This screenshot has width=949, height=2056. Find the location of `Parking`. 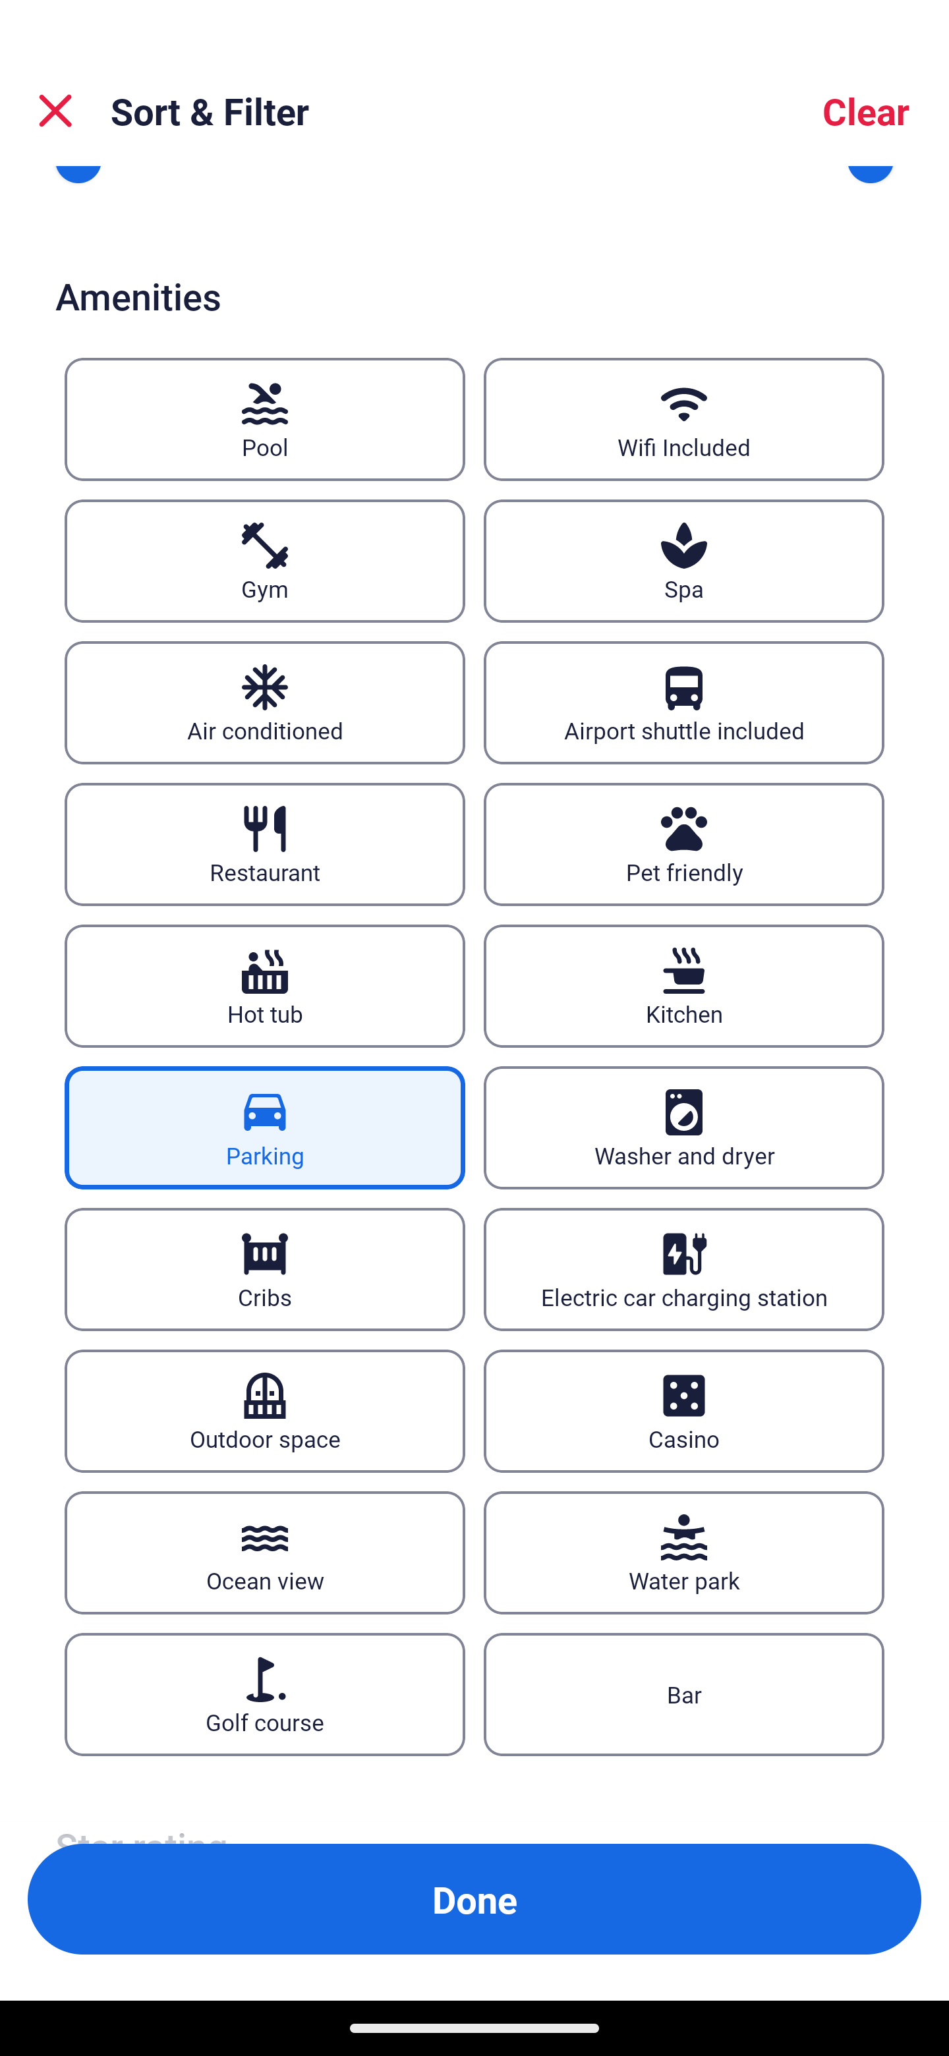

Parking is located at coordinates (264, 1128).